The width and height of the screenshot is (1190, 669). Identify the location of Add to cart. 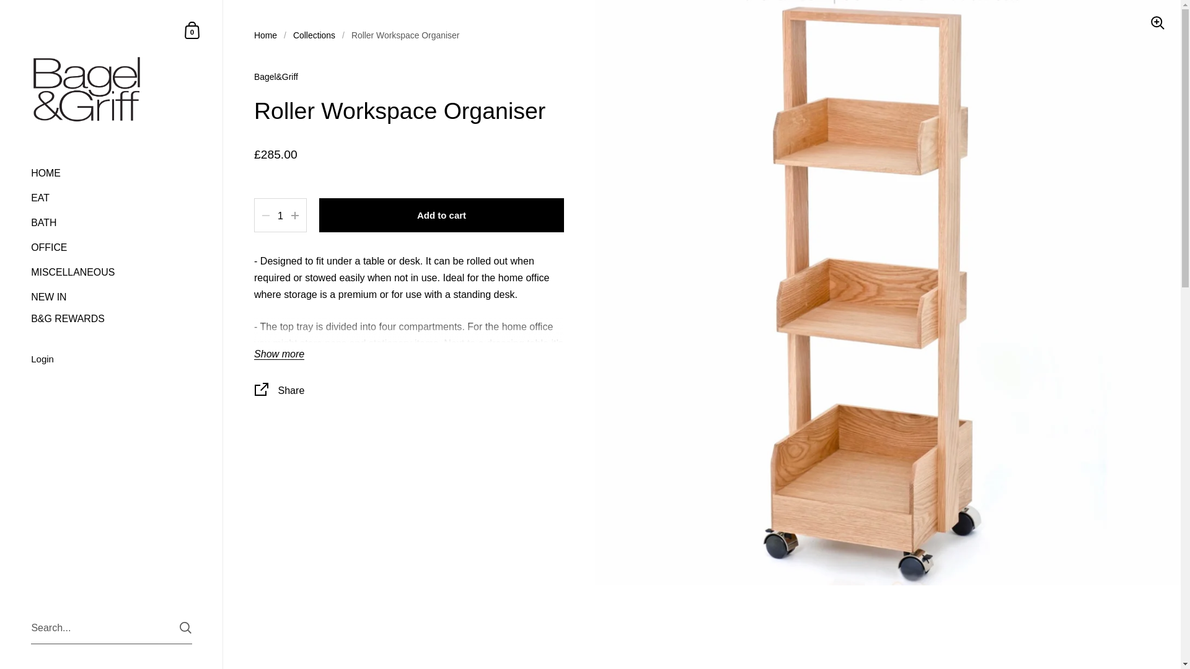
(441, 214).